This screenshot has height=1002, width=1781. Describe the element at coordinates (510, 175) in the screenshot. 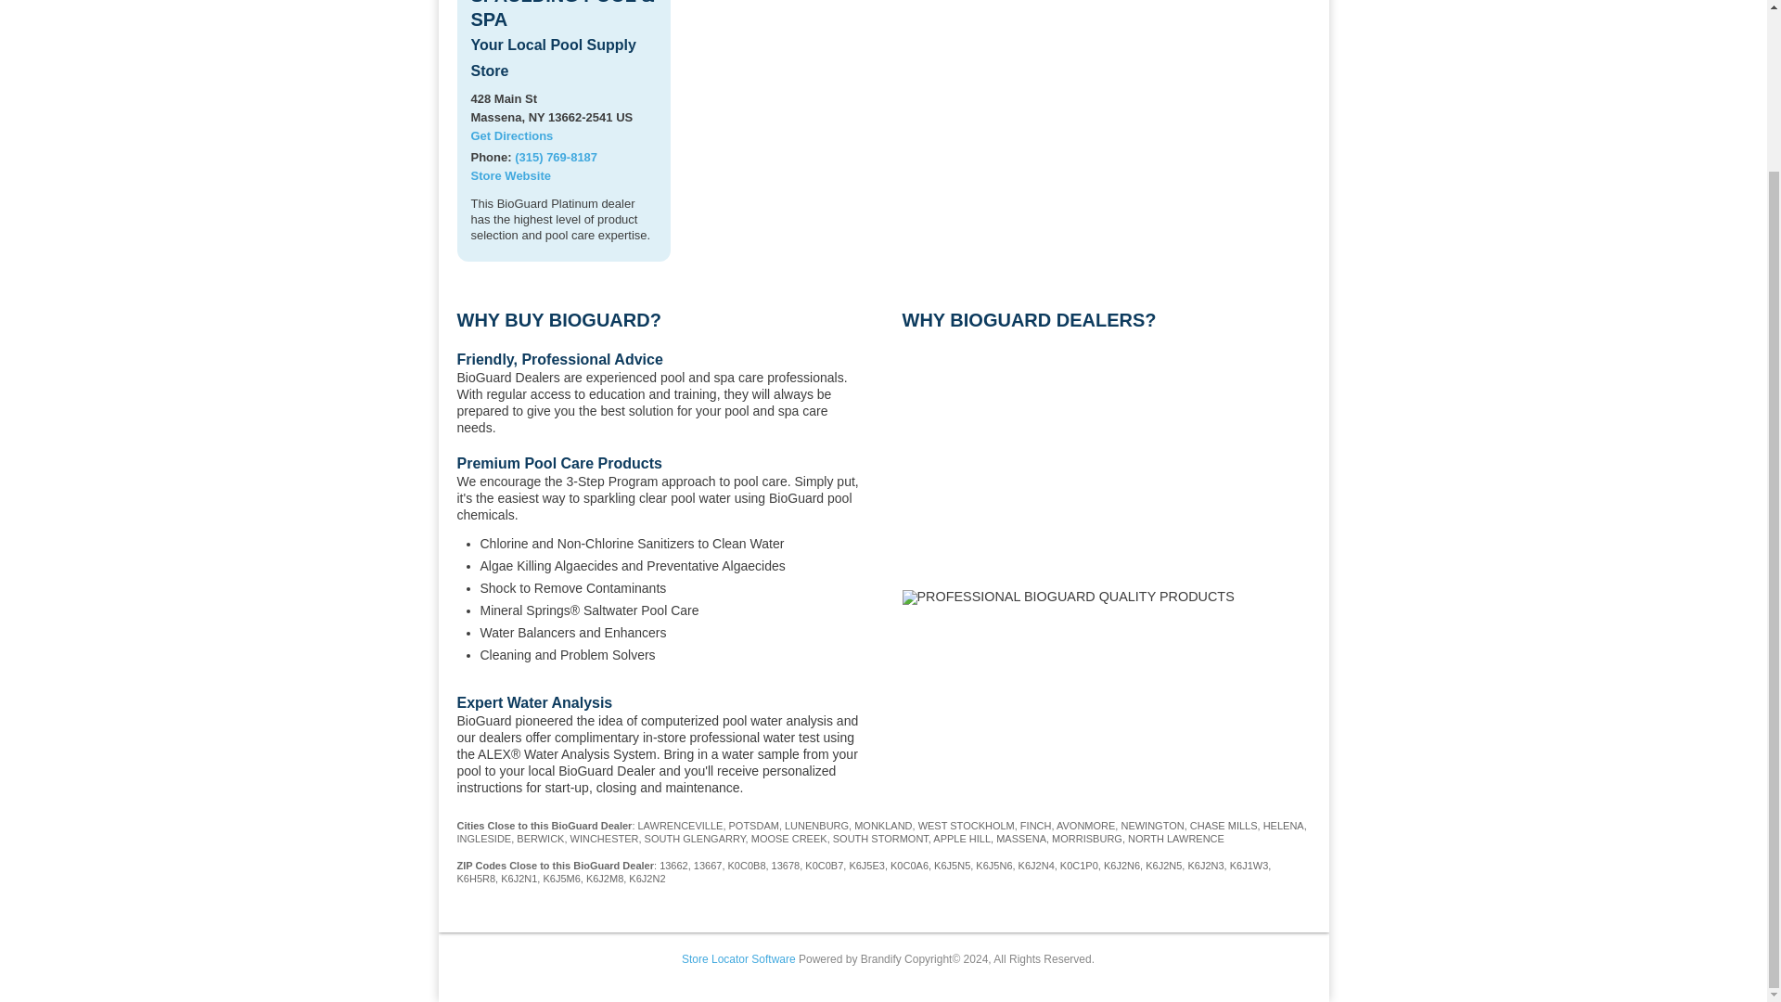

I see `Store Website` at that location.